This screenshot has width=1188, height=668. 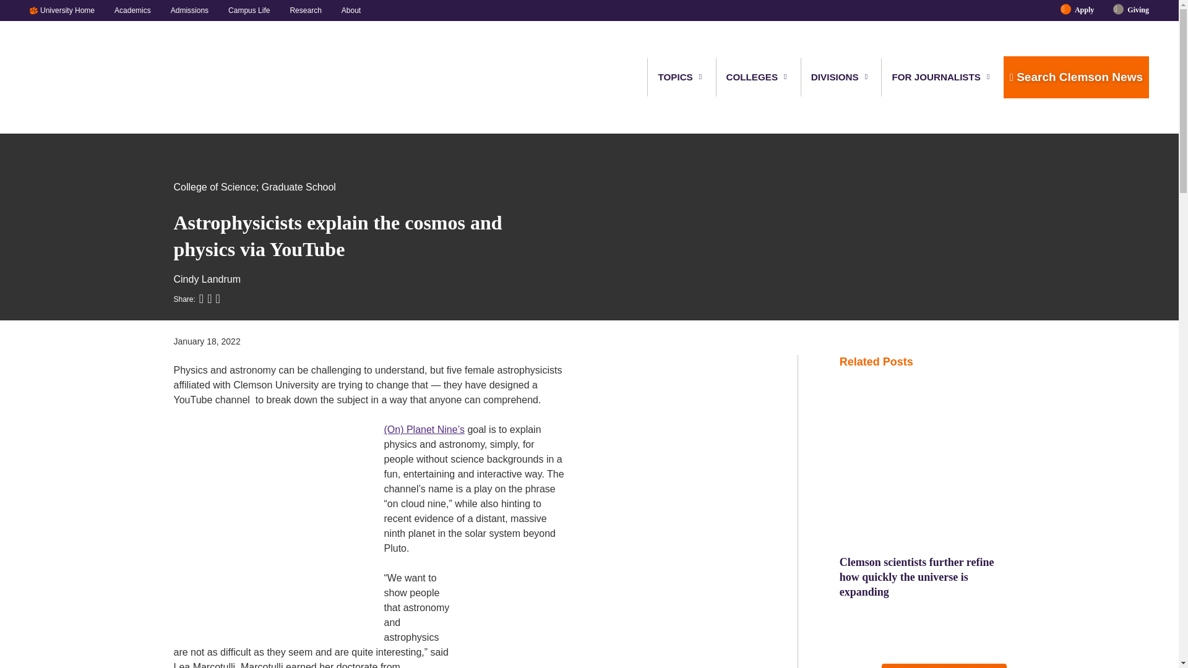 I want to click on TOPICS, so click(x=676, y=77).